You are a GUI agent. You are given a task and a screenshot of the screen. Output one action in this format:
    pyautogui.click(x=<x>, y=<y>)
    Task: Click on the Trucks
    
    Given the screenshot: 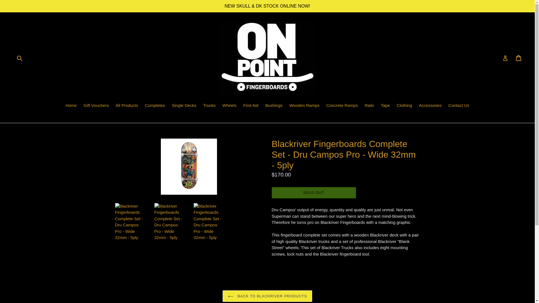 What is the action you would take?
    pyautogui.click(x=209, y=106)
    